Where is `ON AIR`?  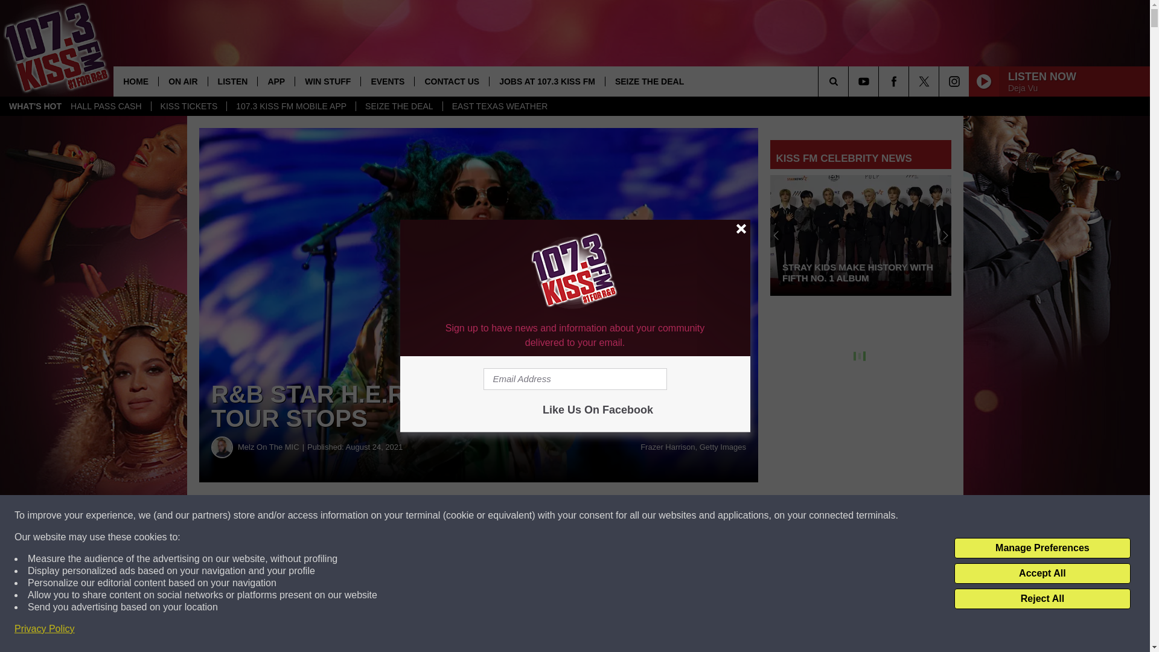
ON AIR is located at coordinates (182, 81).